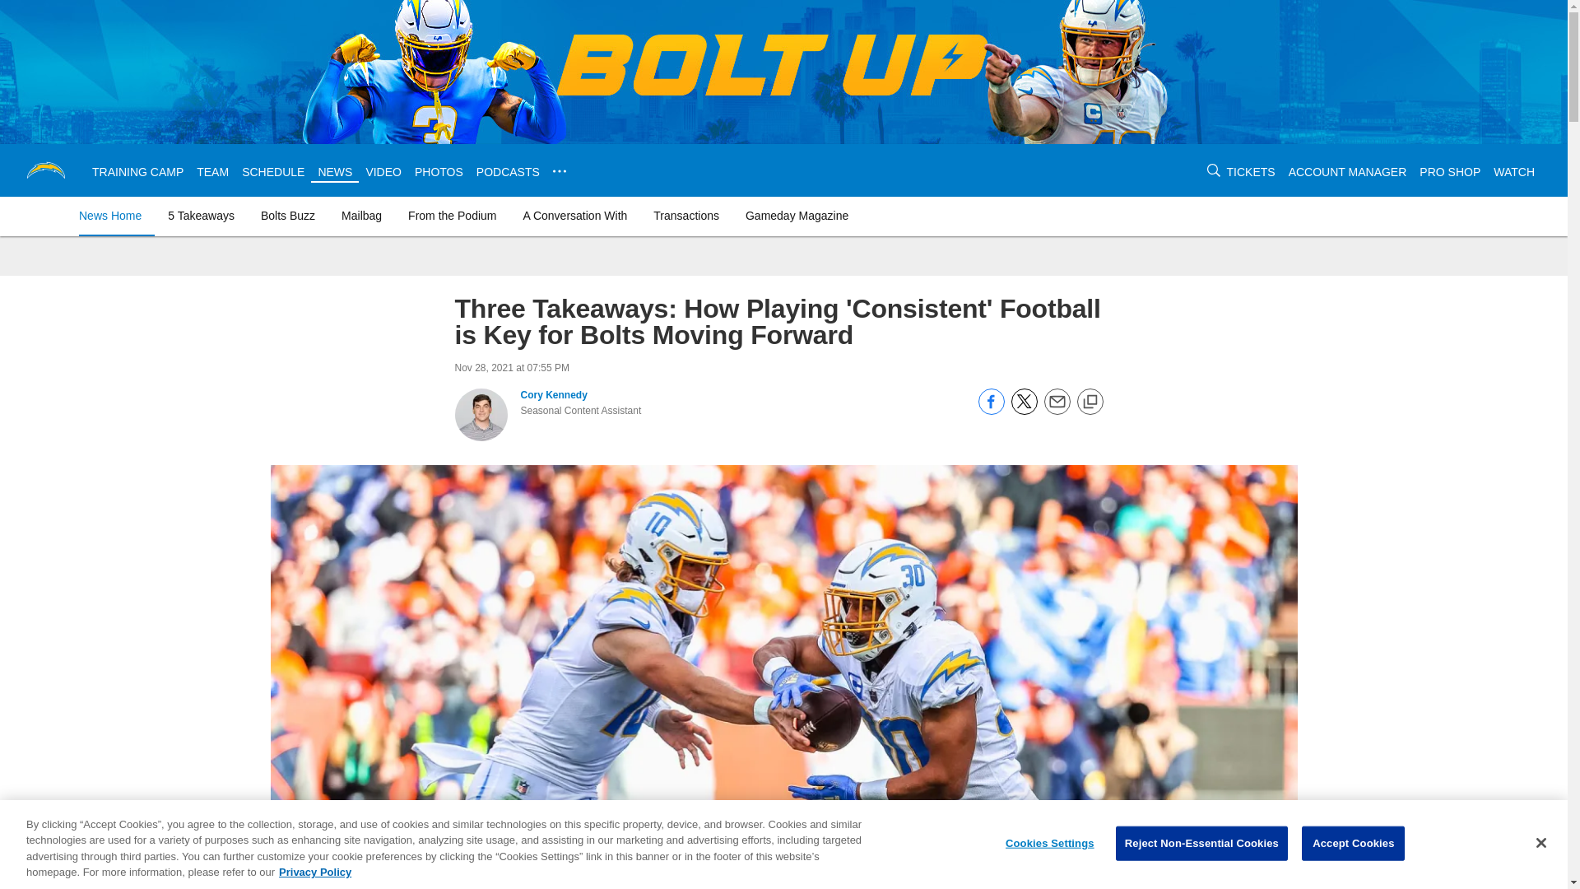  Describe the element at coordinates (334, 171) in the screenshot. I see `NEWS` at that location.